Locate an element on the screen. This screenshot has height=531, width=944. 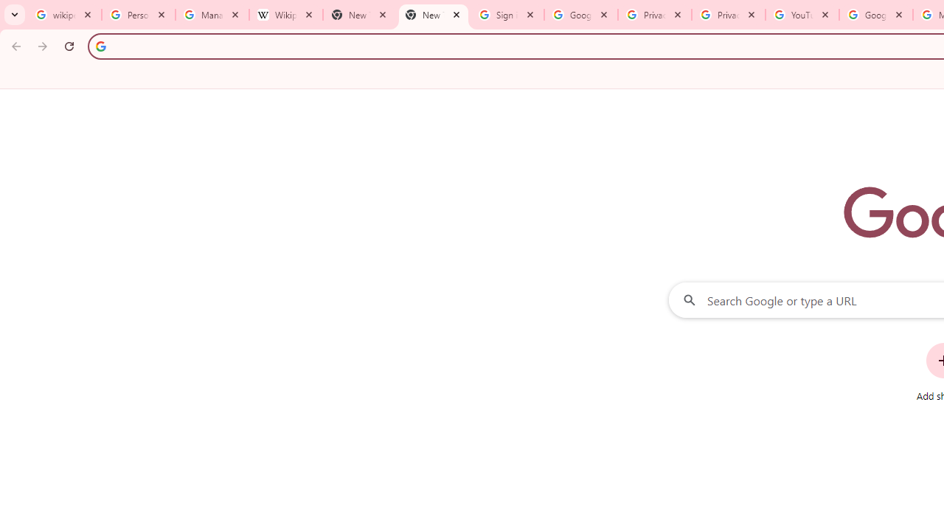
Sign in - Google Accounts is located at coordinates (507, 15).